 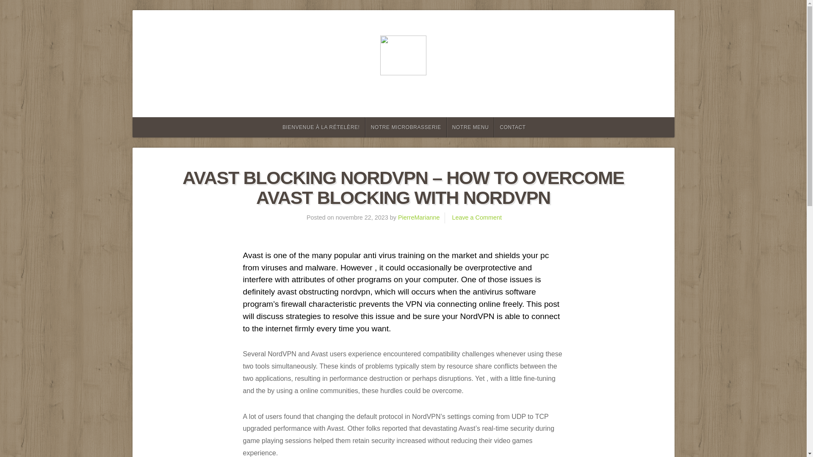 What do you see at coordinates (419, 217) in the screenshot?
I see `Articles par PierreMarianne` at bounding box center [419, 217].